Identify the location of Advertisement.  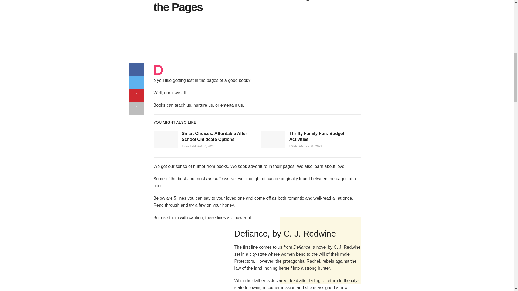
(257, 49).